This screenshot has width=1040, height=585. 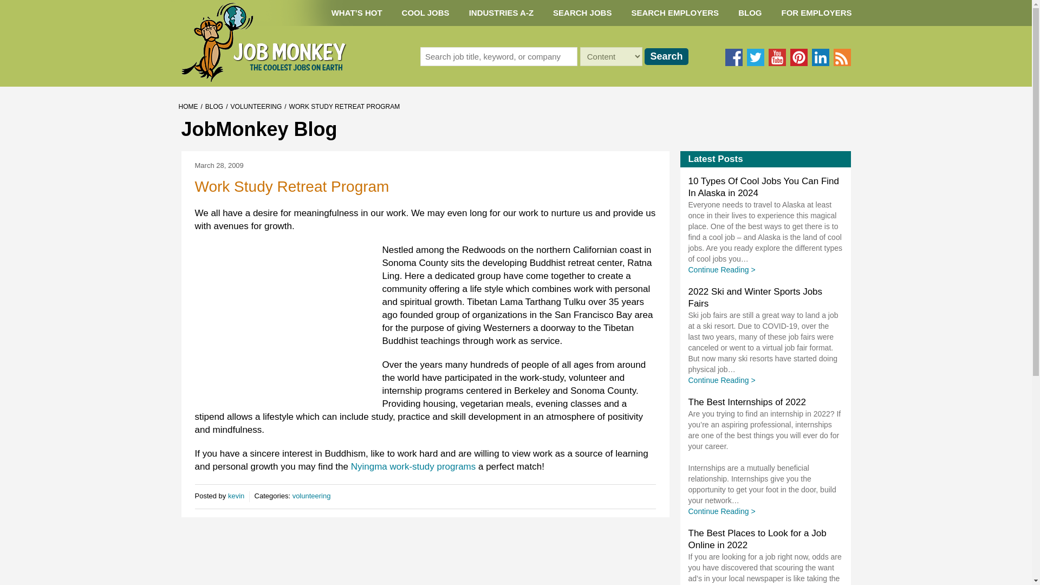 What do you see at coordinates (755, 57) in the screenshot?
I see `Follow us on Twitter` at bounding box center [755, 57].